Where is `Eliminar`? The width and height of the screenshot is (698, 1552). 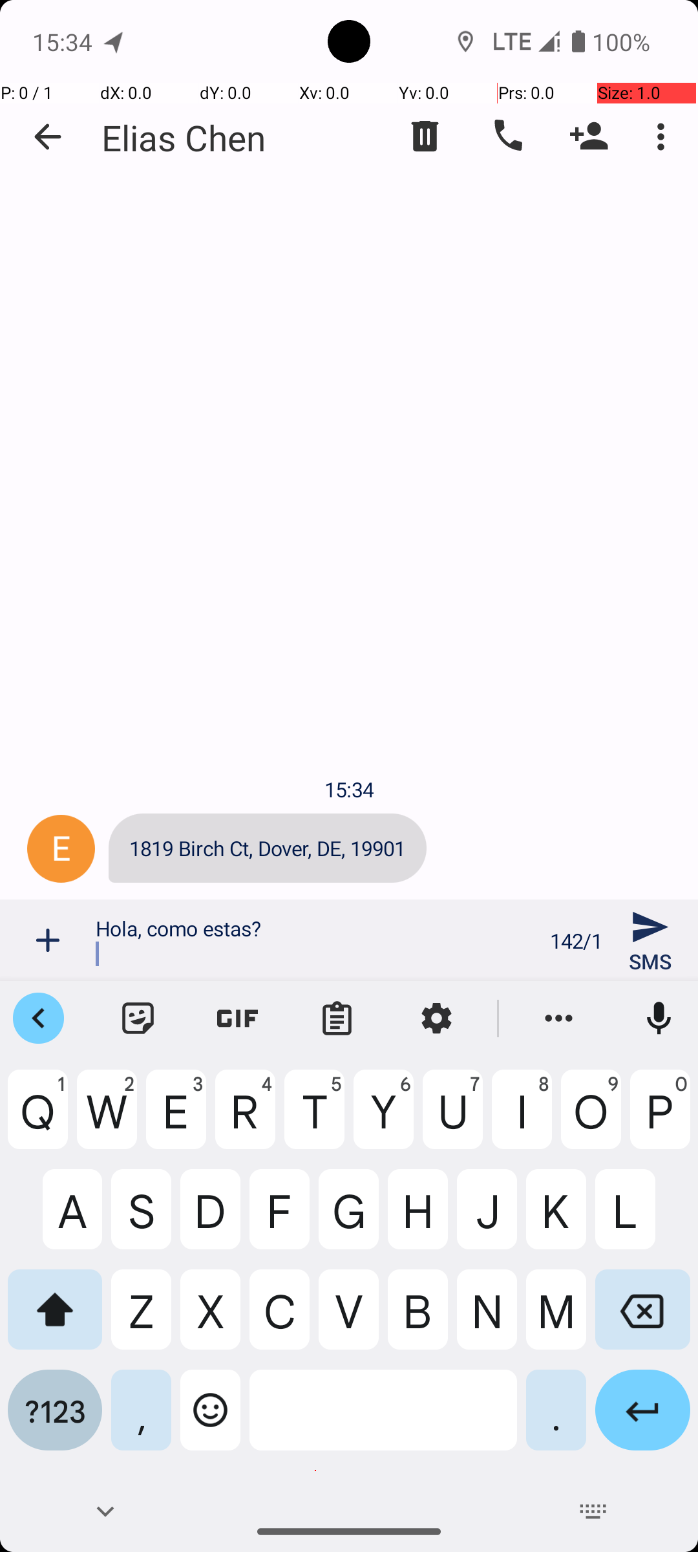
Eliminar is located at coordinates (425, 136).